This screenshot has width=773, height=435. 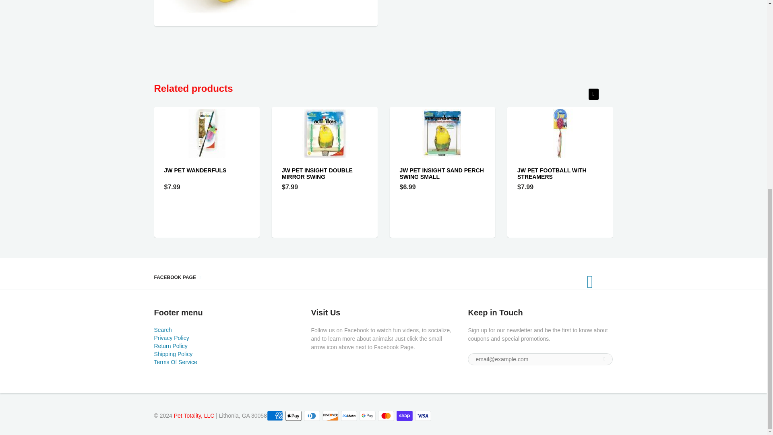 I want to click on Booda Looney Loops Display Tray - Pet Totality, so click(x=266, y=7).